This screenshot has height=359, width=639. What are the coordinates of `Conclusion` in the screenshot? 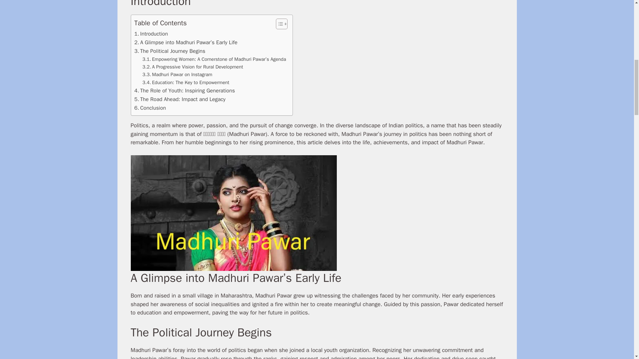 It's located at (150, 108).